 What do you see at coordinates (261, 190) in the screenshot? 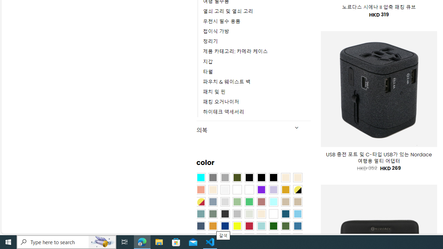
I see `Purple` at bounding box center [261, 190].